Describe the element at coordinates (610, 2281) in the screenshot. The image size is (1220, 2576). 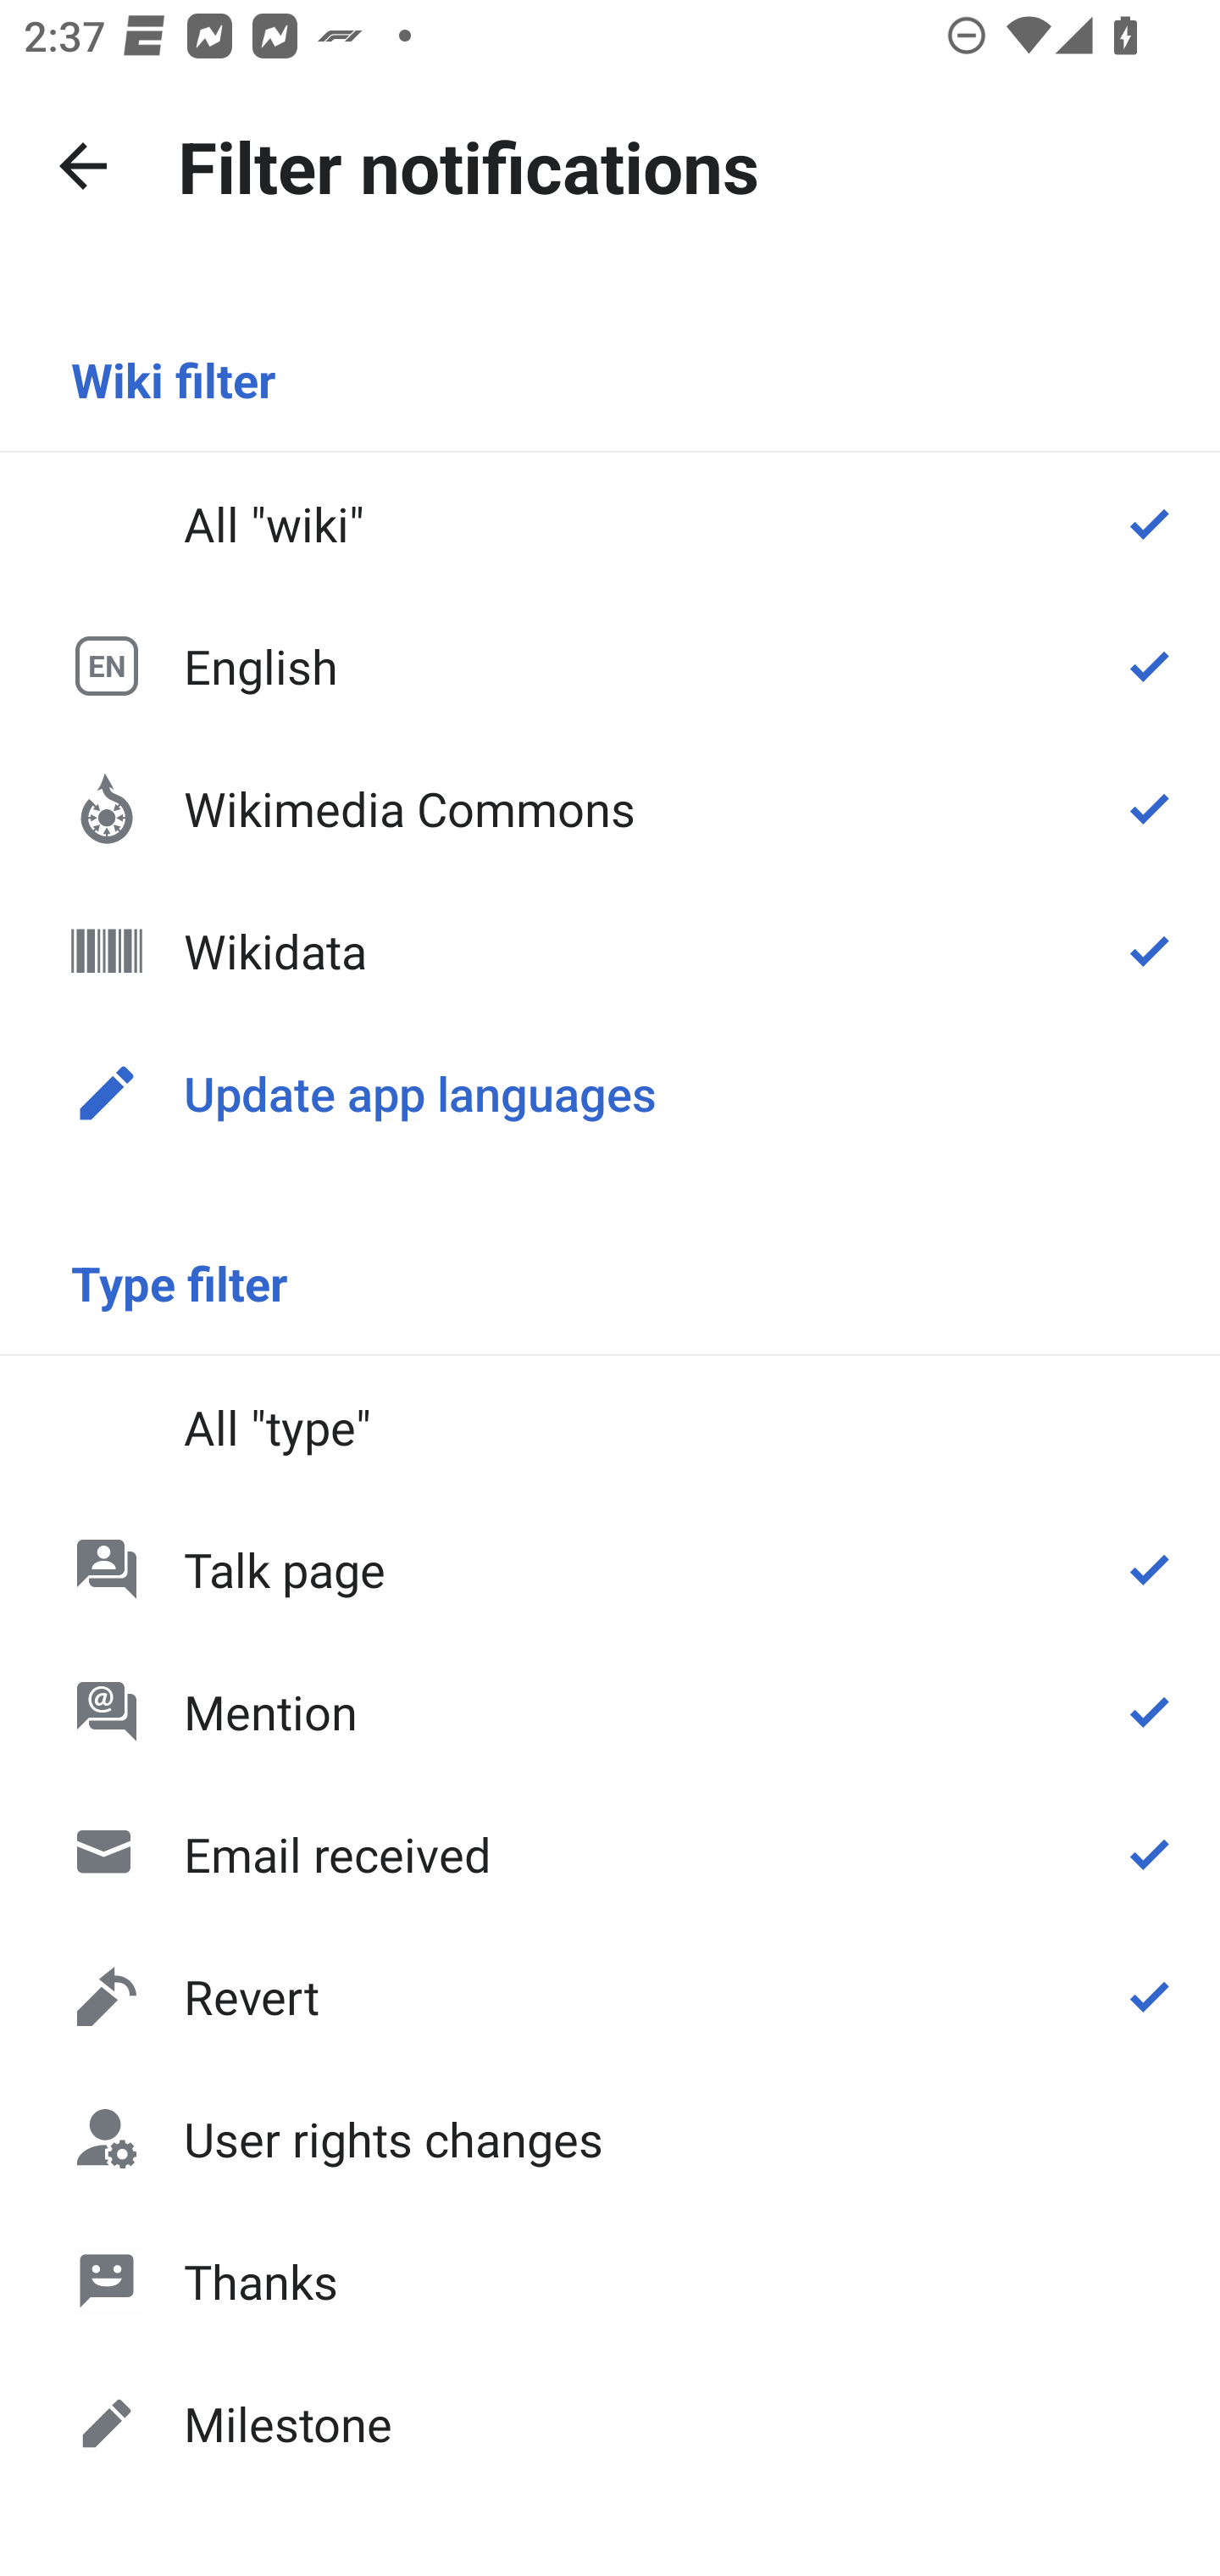
I see `Thanks` at that location.